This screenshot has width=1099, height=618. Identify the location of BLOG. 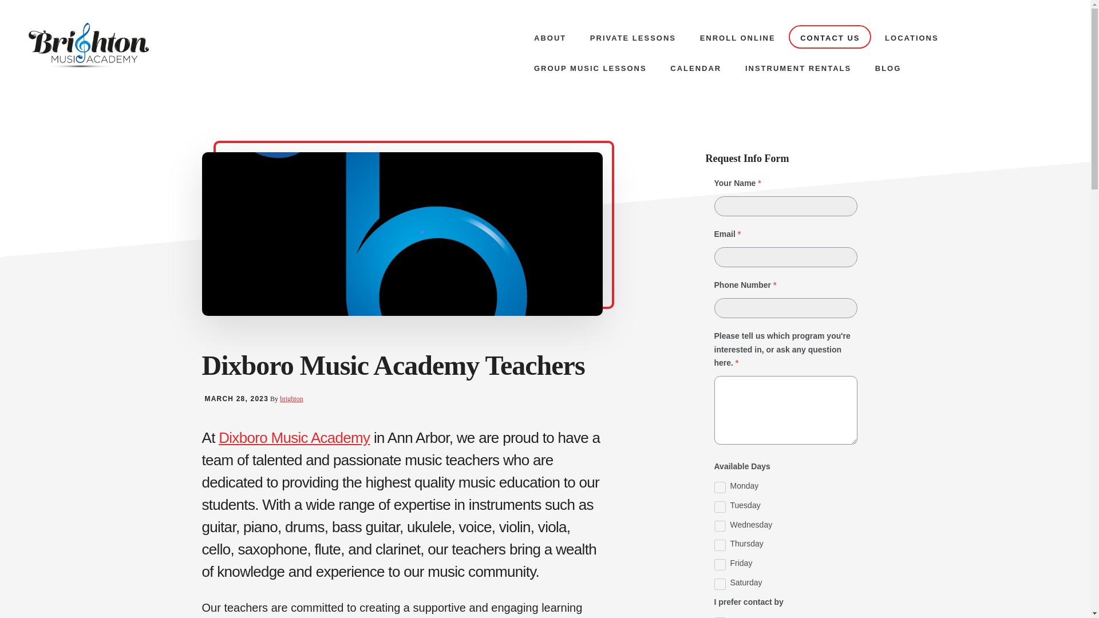
(888, 68).